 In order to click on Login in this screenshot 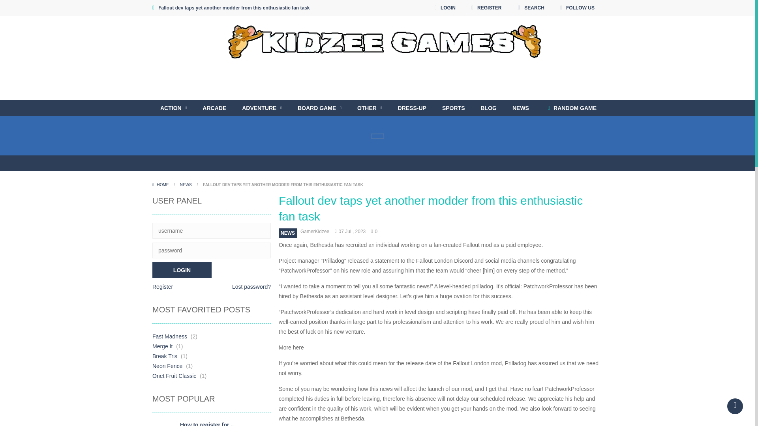, I will do `click(182, 270)`.